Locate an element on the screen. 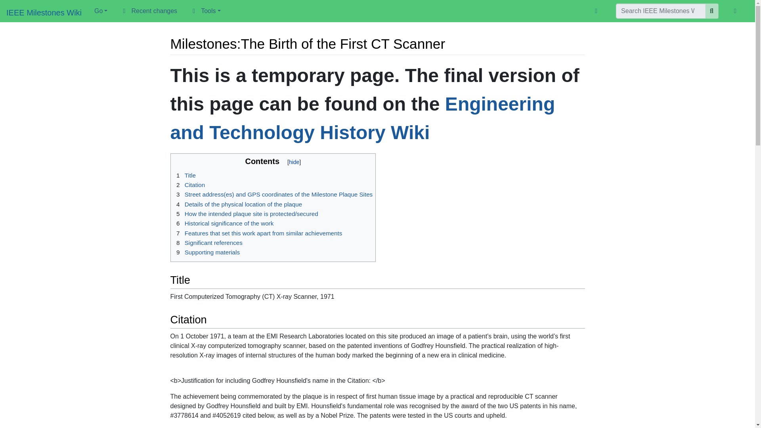 The height and width of the screenshot is (428, 761). Tools is located at coordinates (205, 11).